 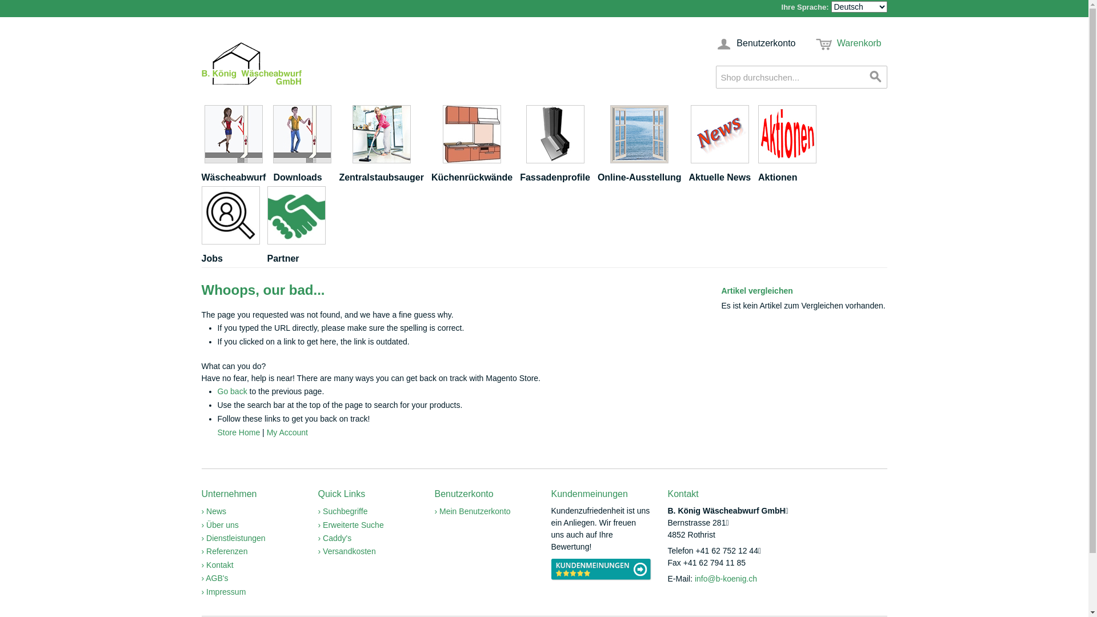 I want to click on News, so click(x=214, y=511).